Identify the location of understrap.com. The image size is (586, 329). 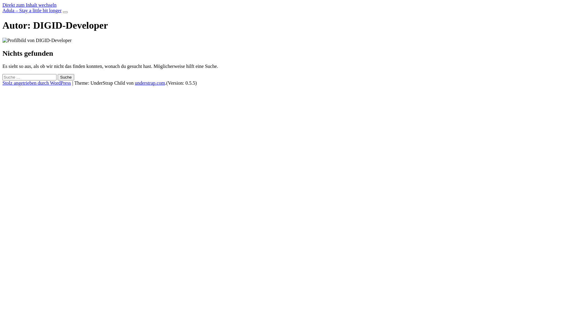
(150, 83).